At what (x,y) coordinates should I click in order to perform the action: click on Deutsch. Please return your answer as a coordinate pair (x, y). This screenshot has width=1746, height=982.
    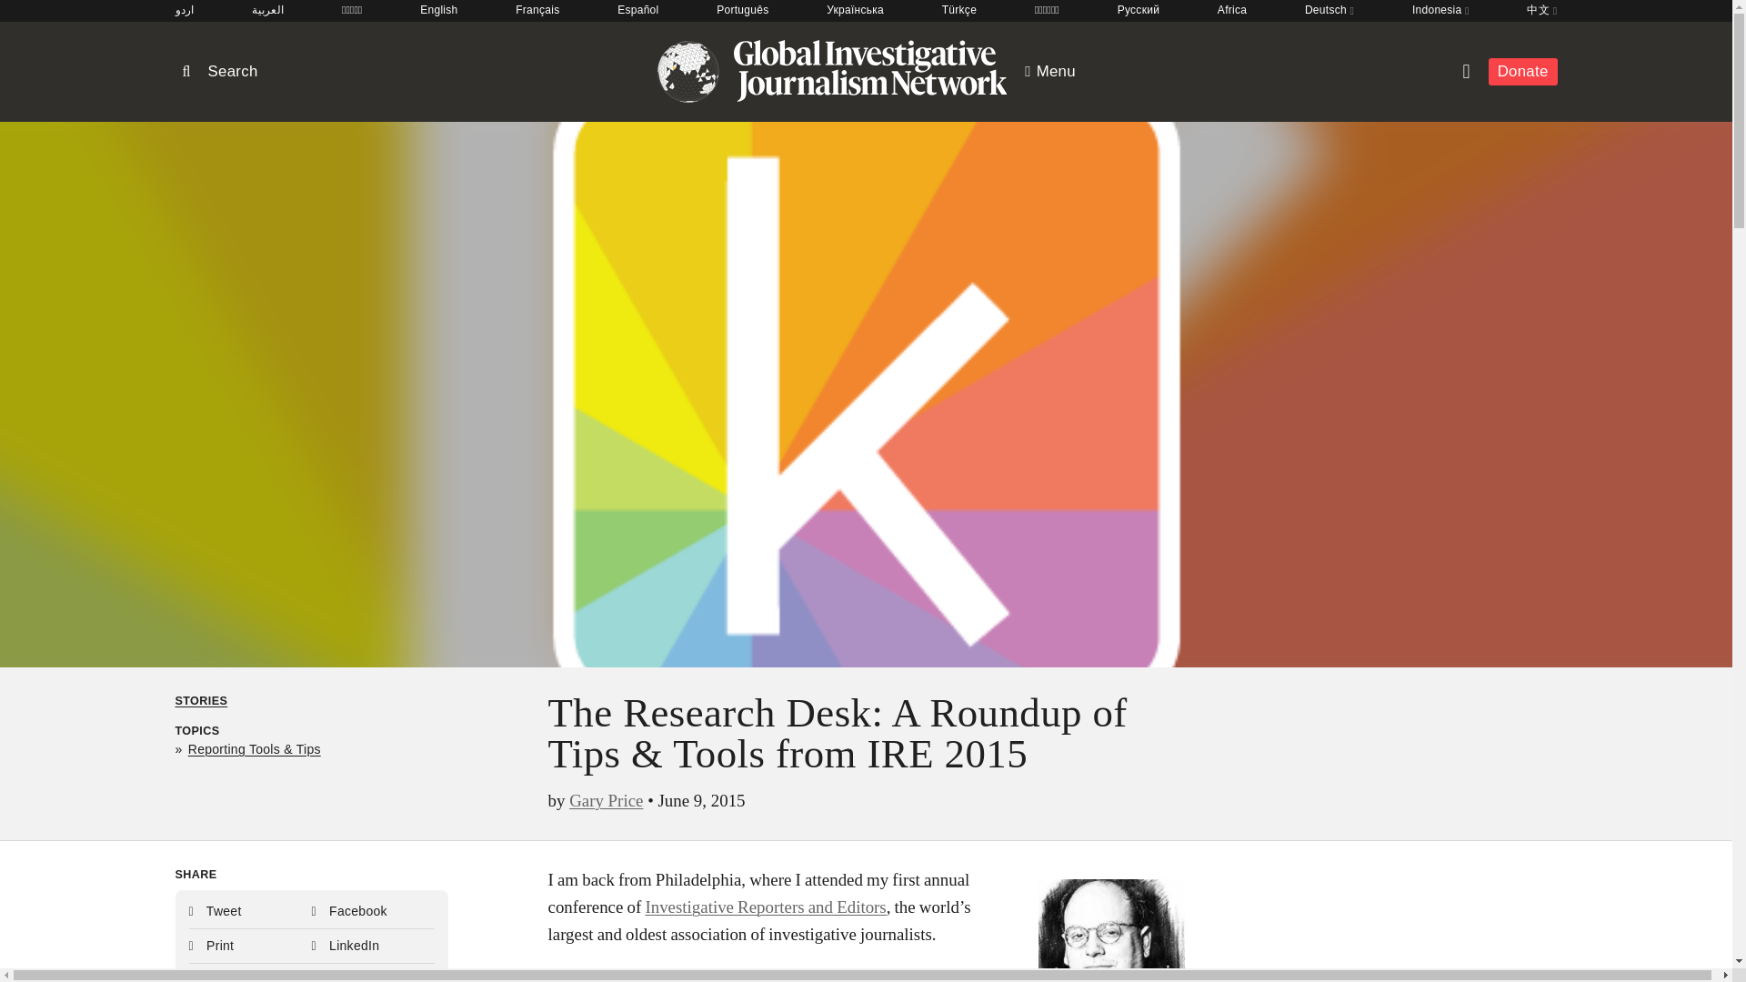
    Looking at the image, I should click on (1330, 11).